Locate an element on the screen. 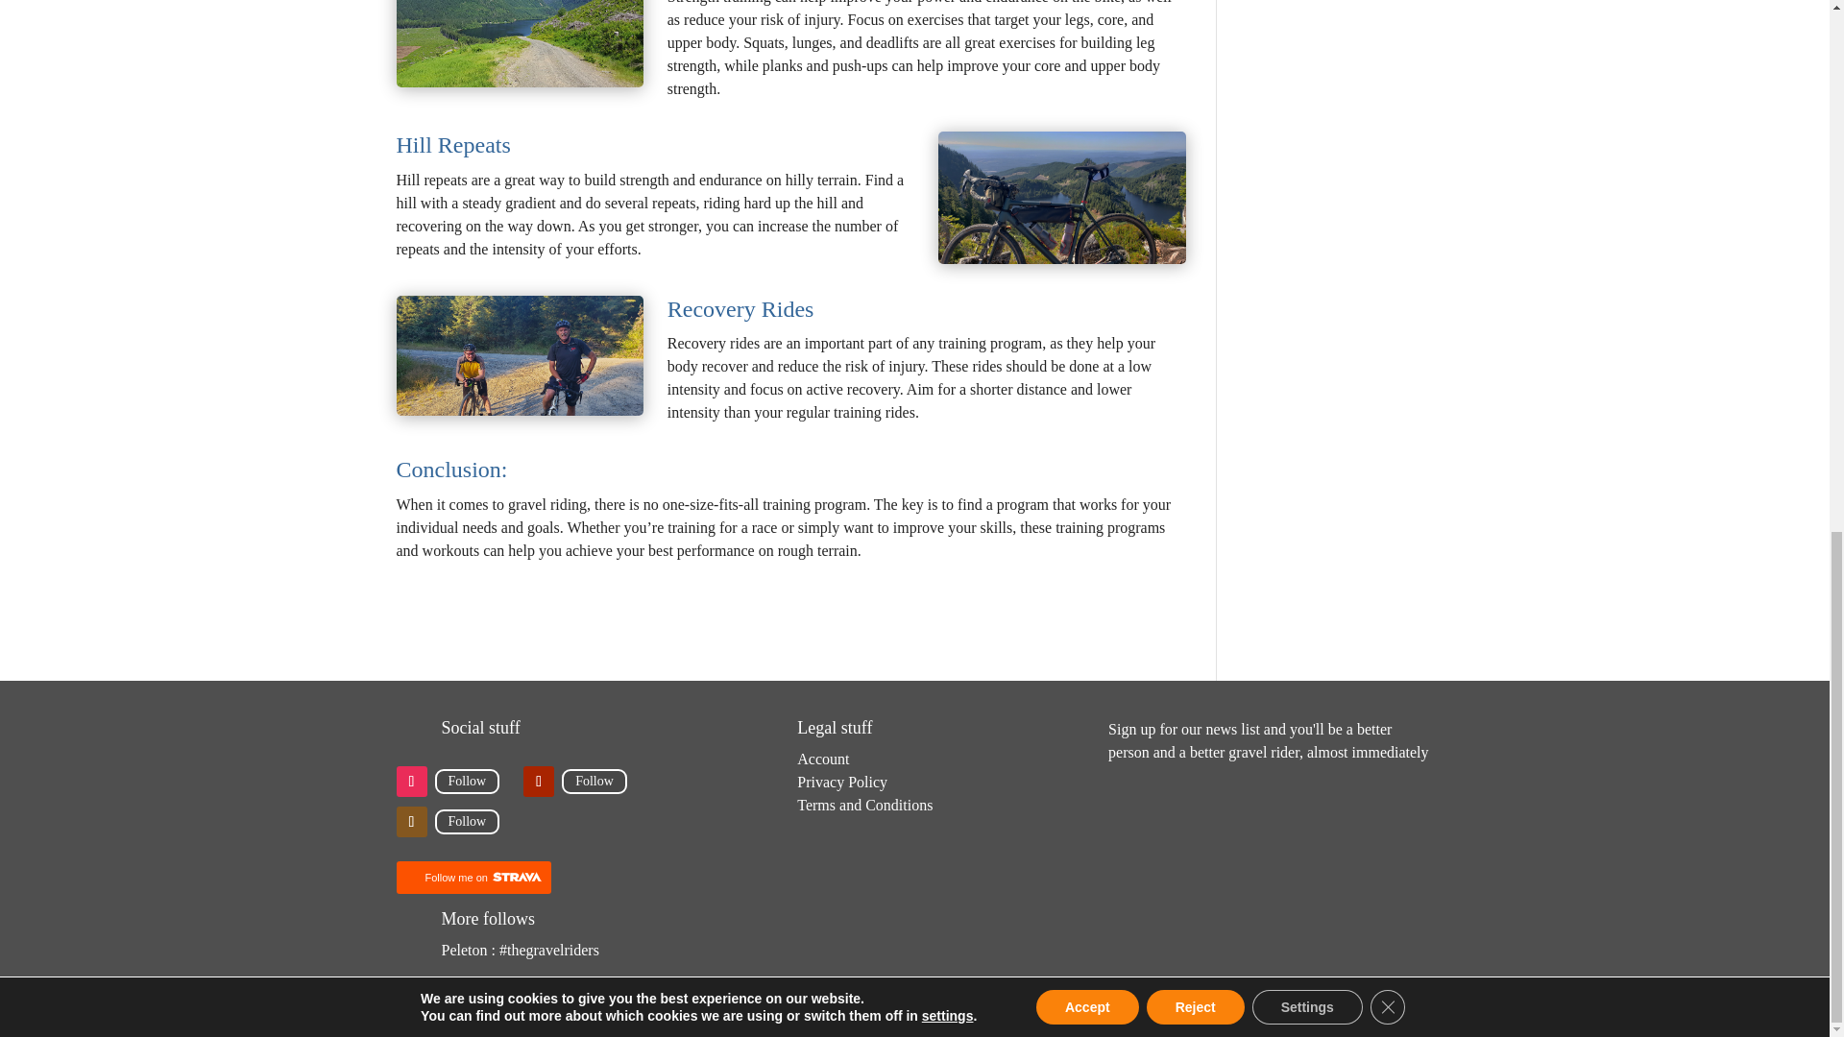 Image resolution: width=1844 pixels, height=1037 pixels. the-gravel-riders-campbell-global-lake-hancock is located at coordinates (520, 43).